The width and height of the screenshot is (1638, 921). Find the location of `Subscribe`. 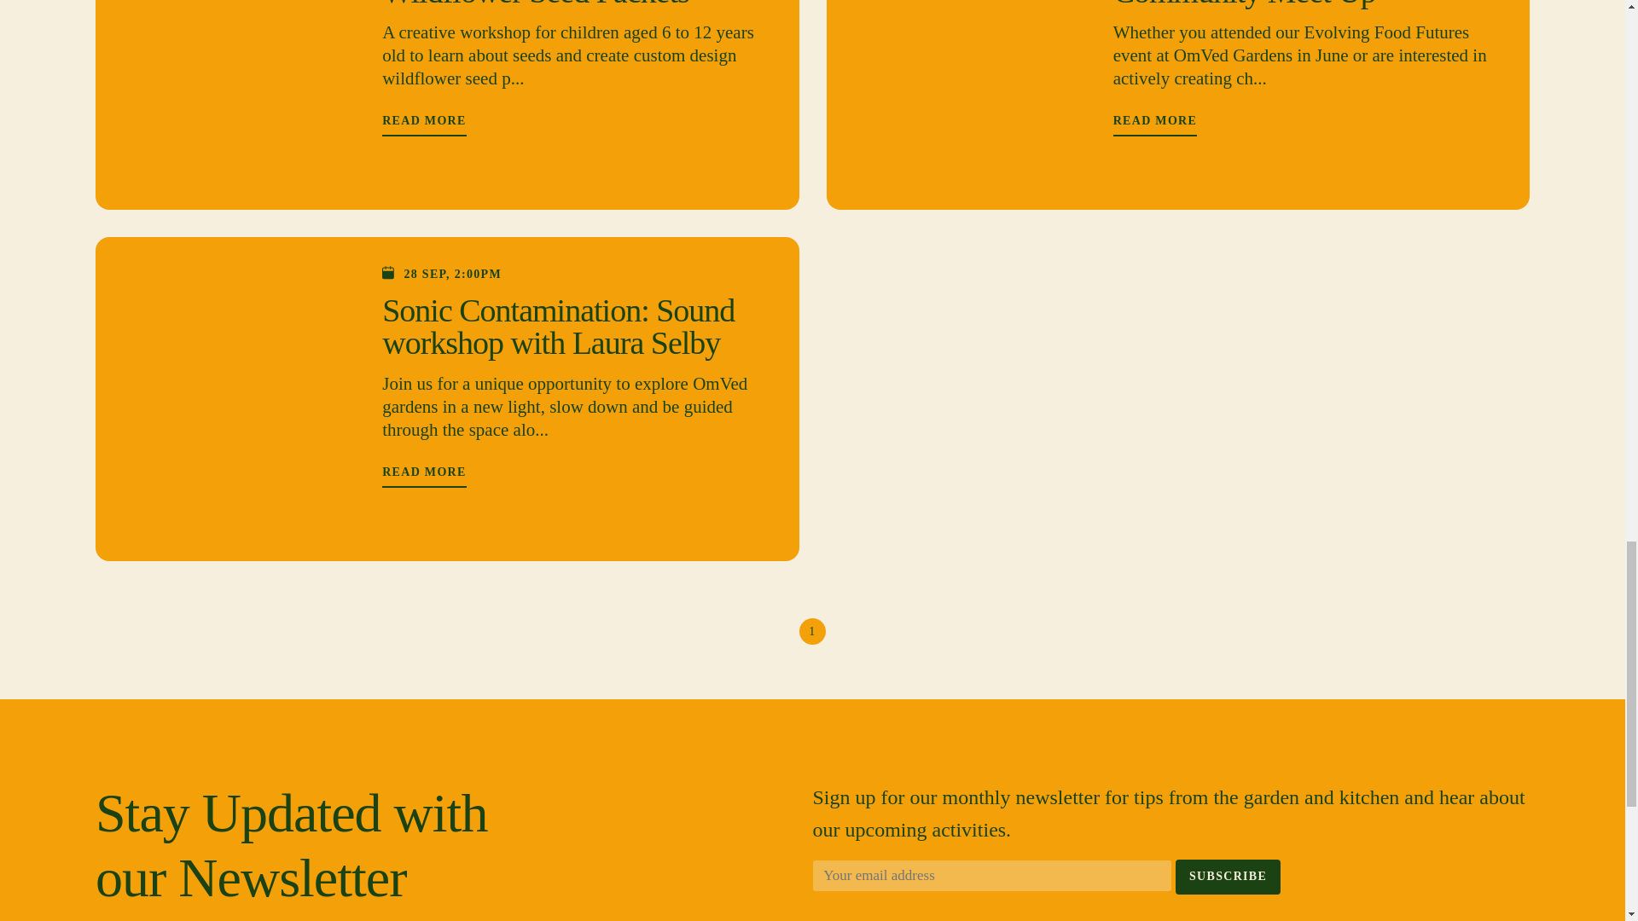

Subscribe is located at coordinates (1228, 876).